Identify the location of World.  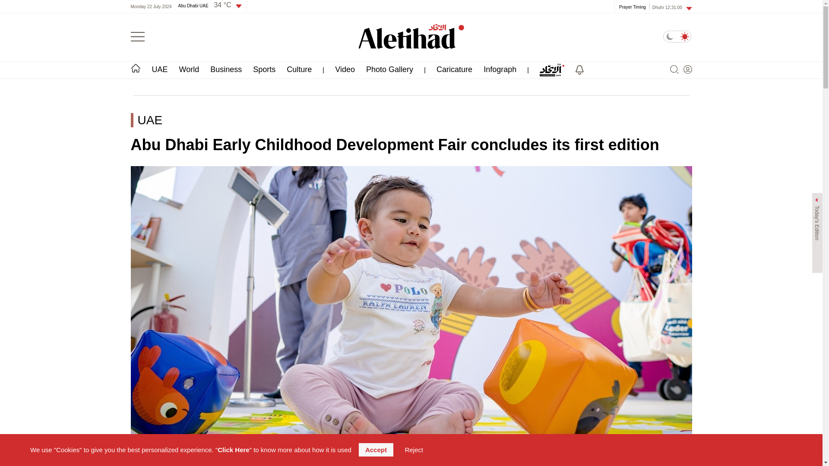
(189, 69).